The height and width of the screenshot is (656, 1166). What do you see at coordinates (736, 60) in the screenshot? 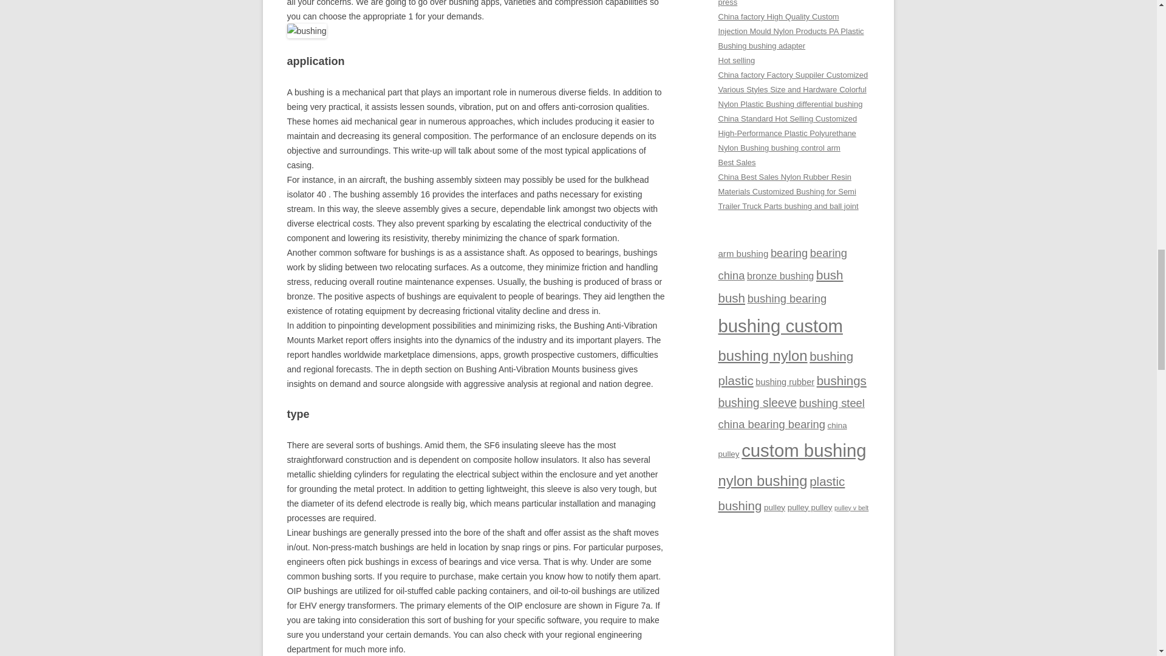
I see `Hot selling` at bounding box center [736, 60].